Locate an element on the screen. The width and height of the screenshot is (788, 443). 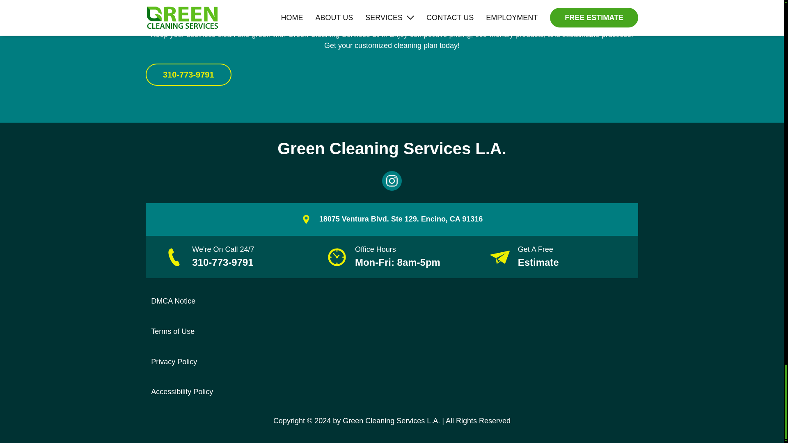
Estimate is located at coordinates (538, 263).